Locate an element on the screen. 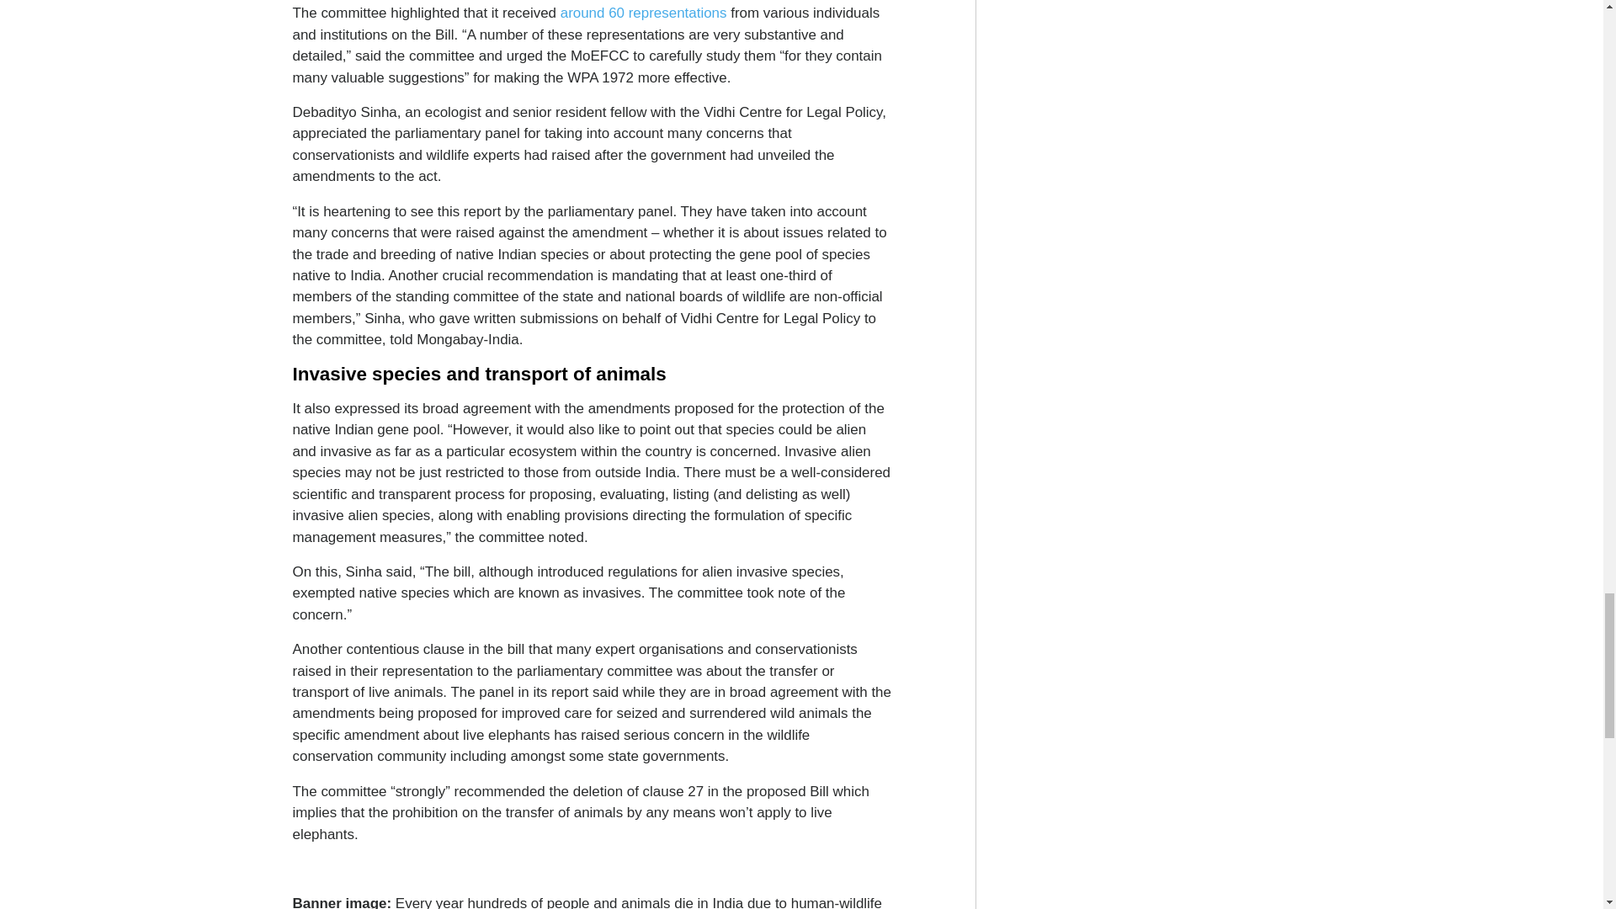 The image size is (1616, 909). around 60 representations is located at coordinates (644, 13).